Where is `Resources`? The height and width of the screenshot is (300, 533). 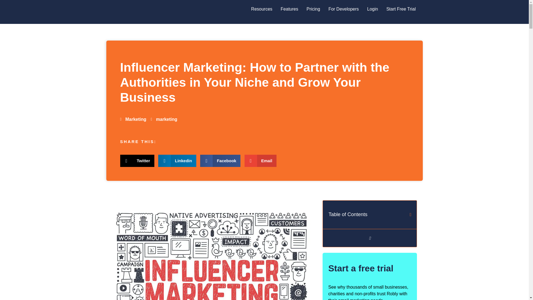
Resources is located at coordinates (262, 9).